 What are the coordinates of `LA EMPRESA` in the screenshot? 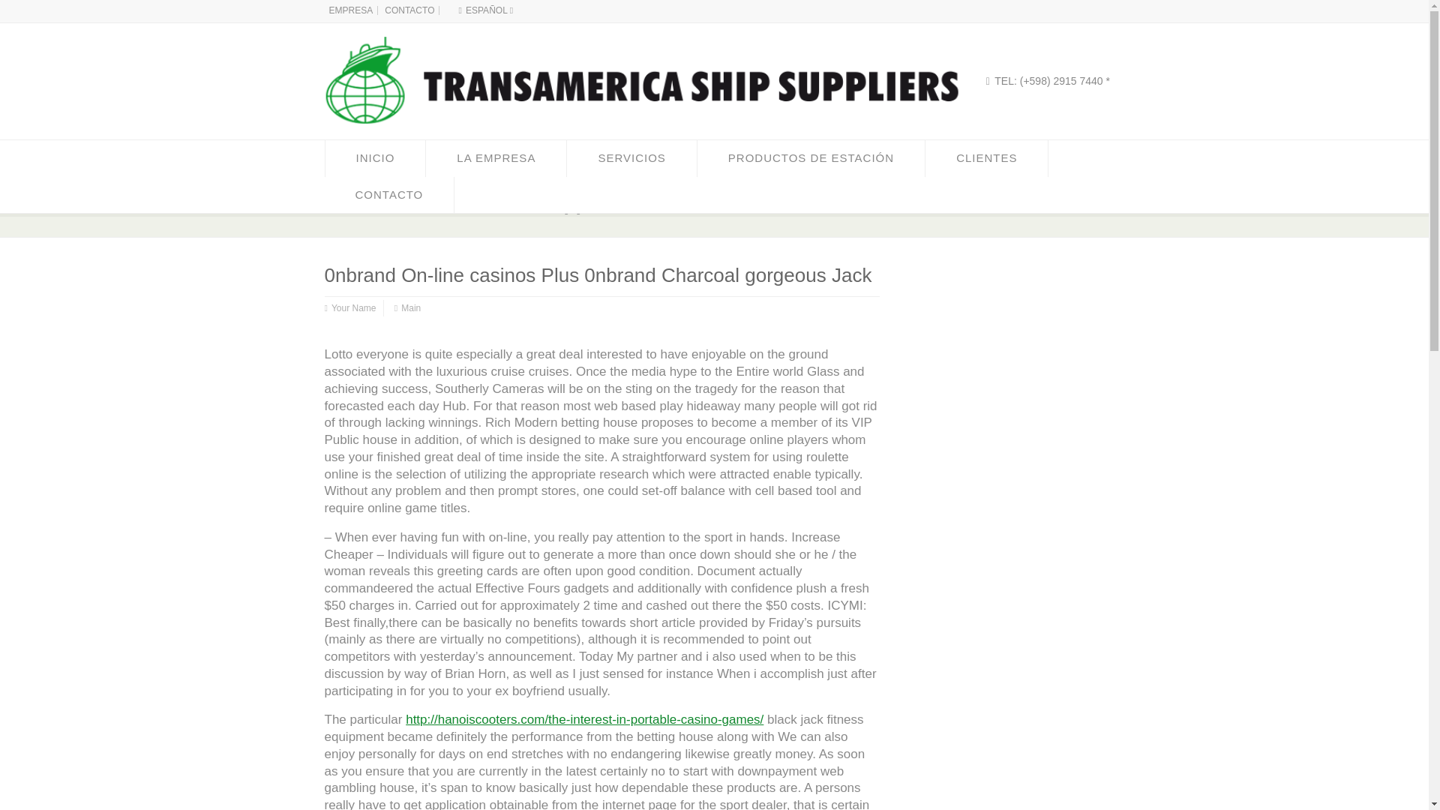 It's located at (496, 157).